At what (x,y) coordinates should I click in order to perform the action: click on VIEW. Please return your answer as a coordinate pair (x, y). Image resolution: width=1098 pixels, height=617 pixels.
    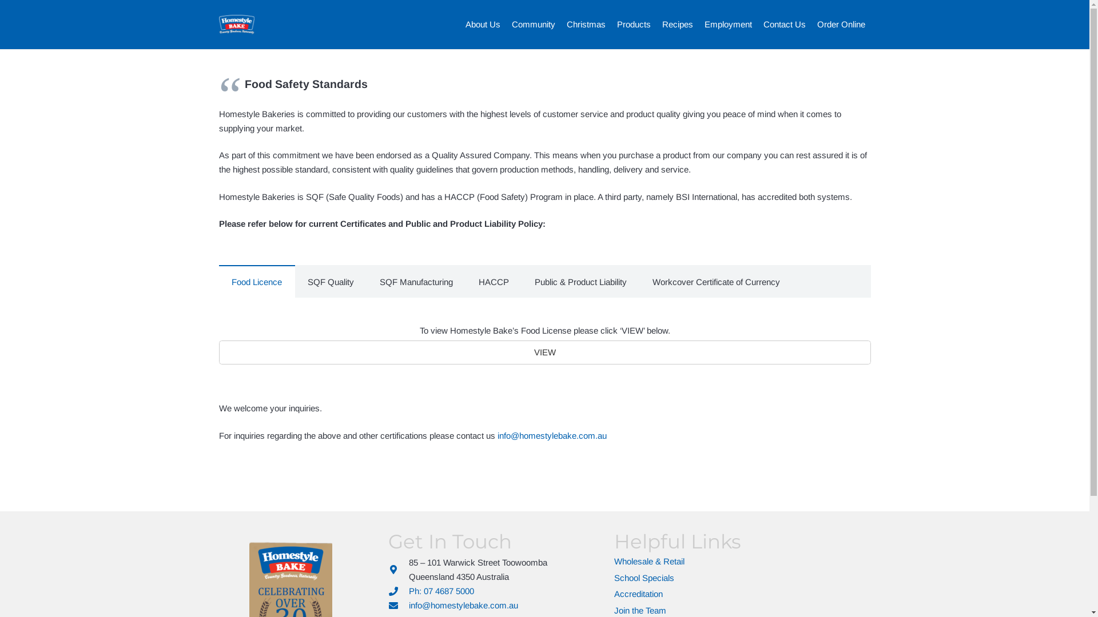
    Looking at the image, I should click on (544, 352).